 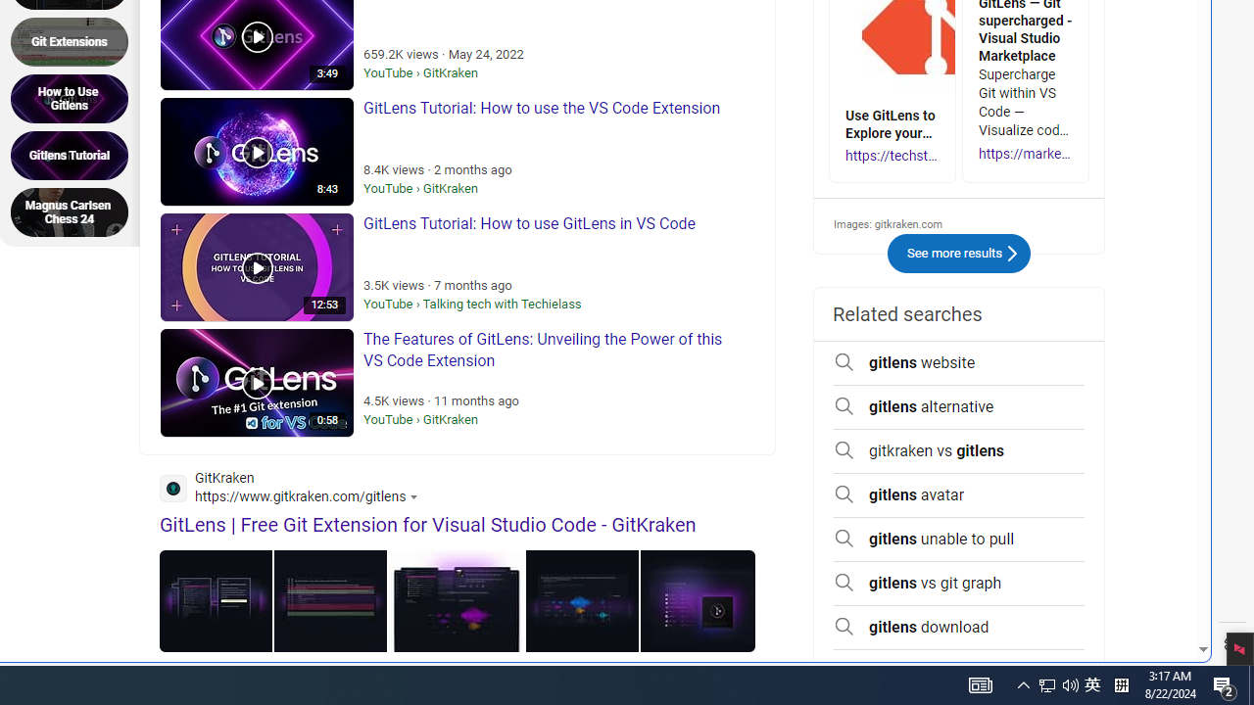 I want to click on gitlens vs git graph, so click(x=959, y=583).